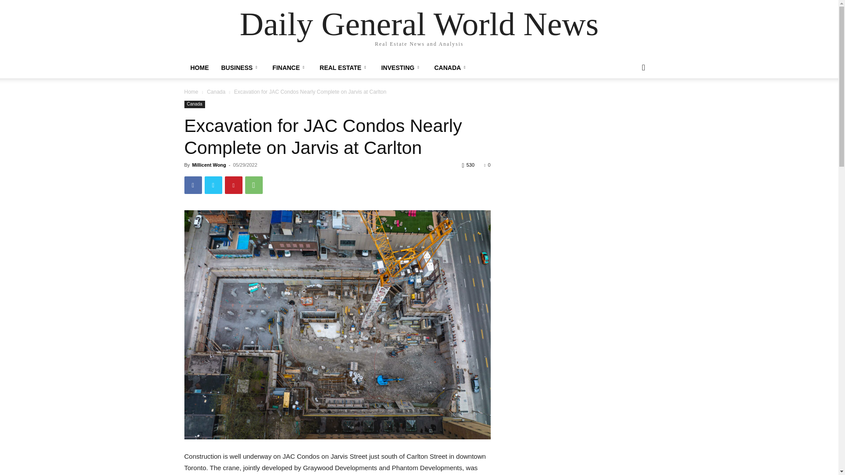  What do you see at coordinates (419, 24) in the screenshot?
I see `Daily General World News` at bounding box center [419, 24].